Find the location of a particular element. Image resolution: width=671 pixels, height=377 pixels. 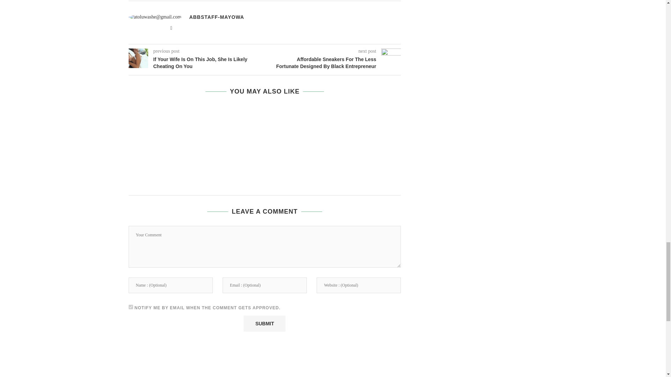

Submit is located at coordinates (264, 323).